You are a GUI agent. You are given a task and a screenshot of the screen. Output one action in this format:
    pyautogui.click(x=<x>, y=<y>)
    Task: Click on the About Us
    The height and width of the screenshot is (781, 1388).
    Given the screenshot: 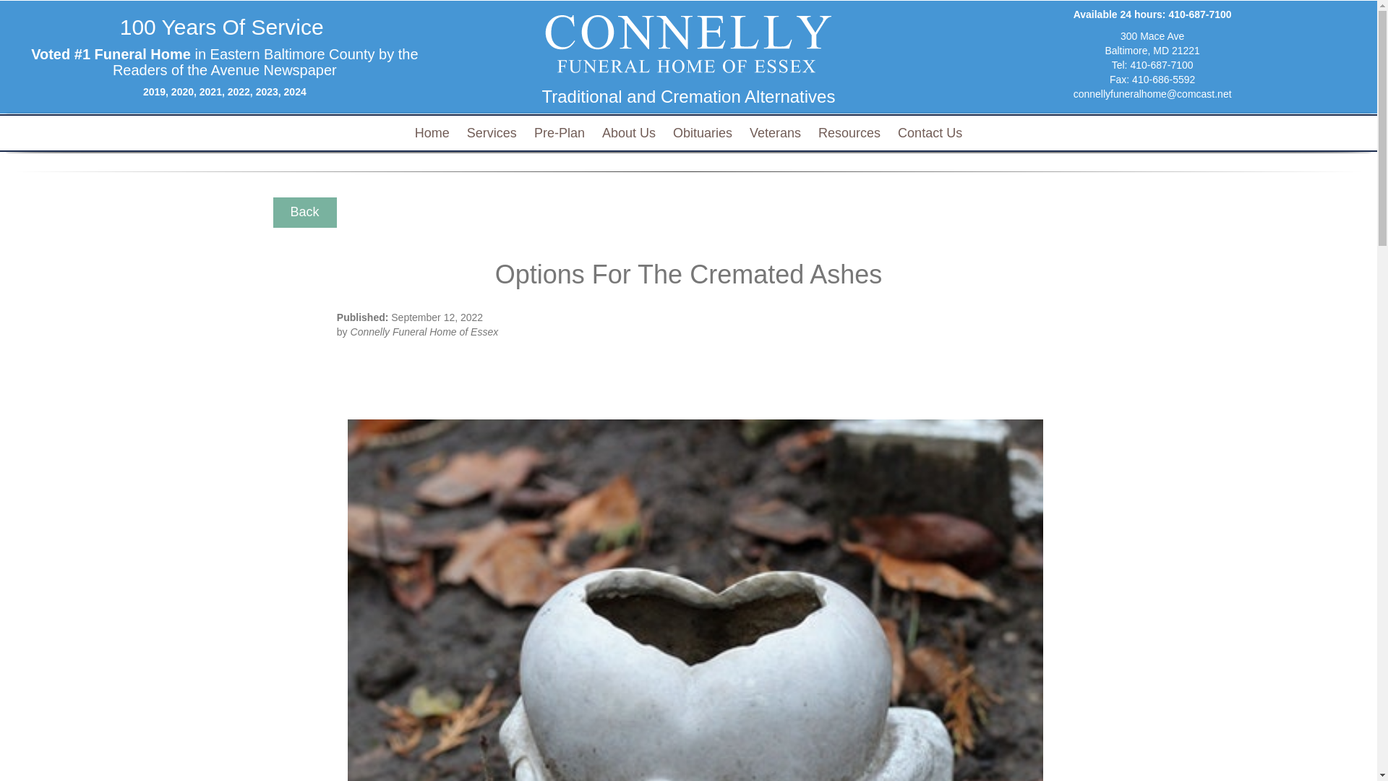 What is the action you would take?
    pyautogui.click(x=629, y=133)
    